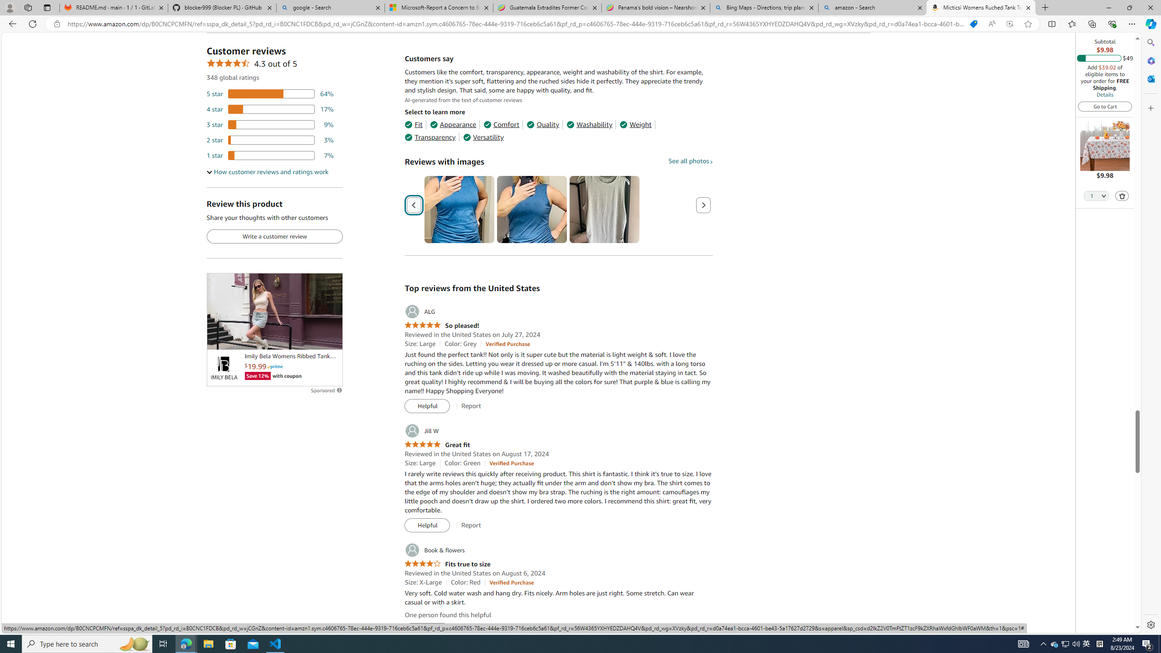 The height and width of the screenshot is (653, 1161). What do you see at coordinates (274, 311) in the screenshot?
I see `Sponsored ad` at bounding box center [274, 311].